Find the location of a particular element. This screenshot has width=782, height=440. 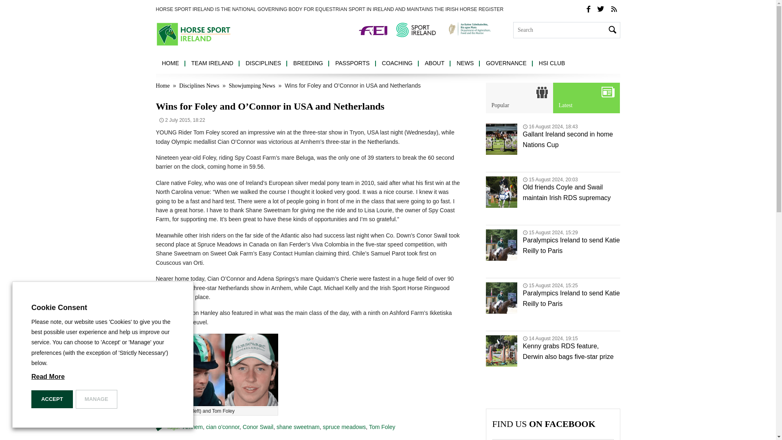

DISCIPLINES is located at coordinates (263, 64).